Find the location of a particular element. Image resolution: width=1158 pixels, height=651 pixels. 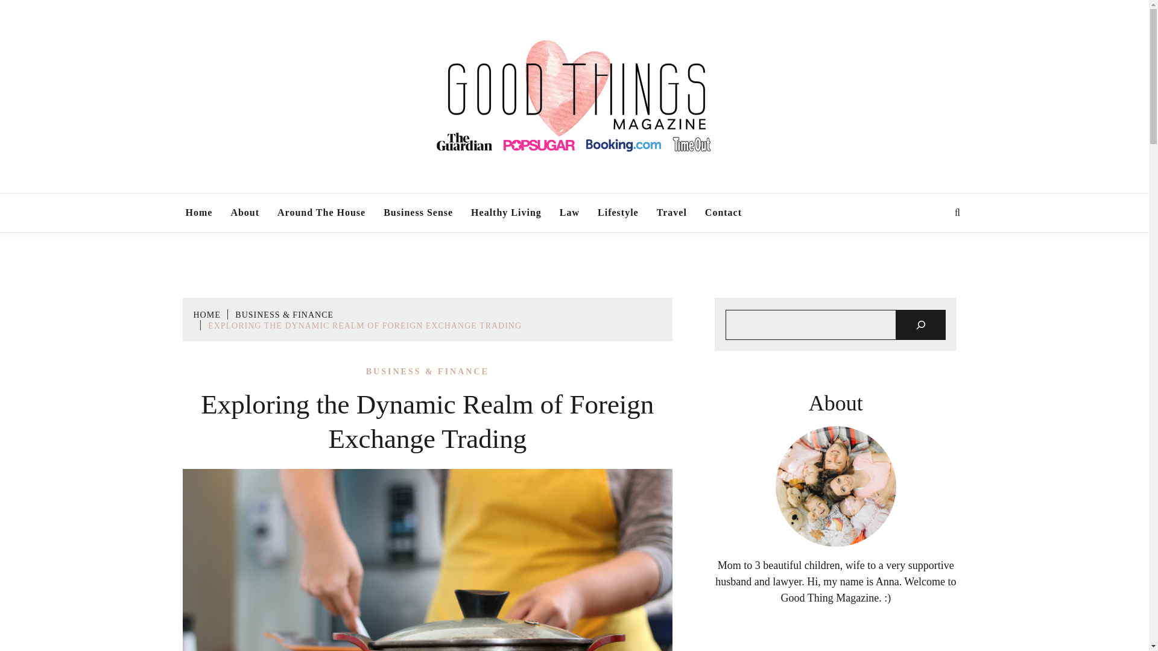

HOME is located at coordinates (206, 315).